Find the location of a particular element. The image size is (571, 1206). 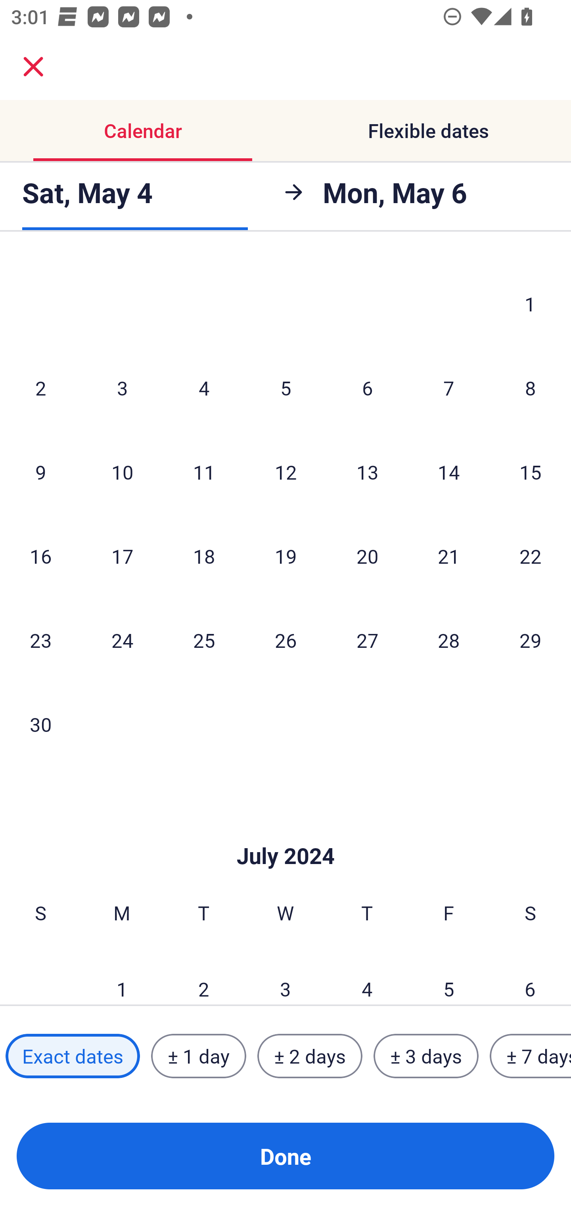

1 Saturday, June 1, 2024 is located at coordinates (530, 304).